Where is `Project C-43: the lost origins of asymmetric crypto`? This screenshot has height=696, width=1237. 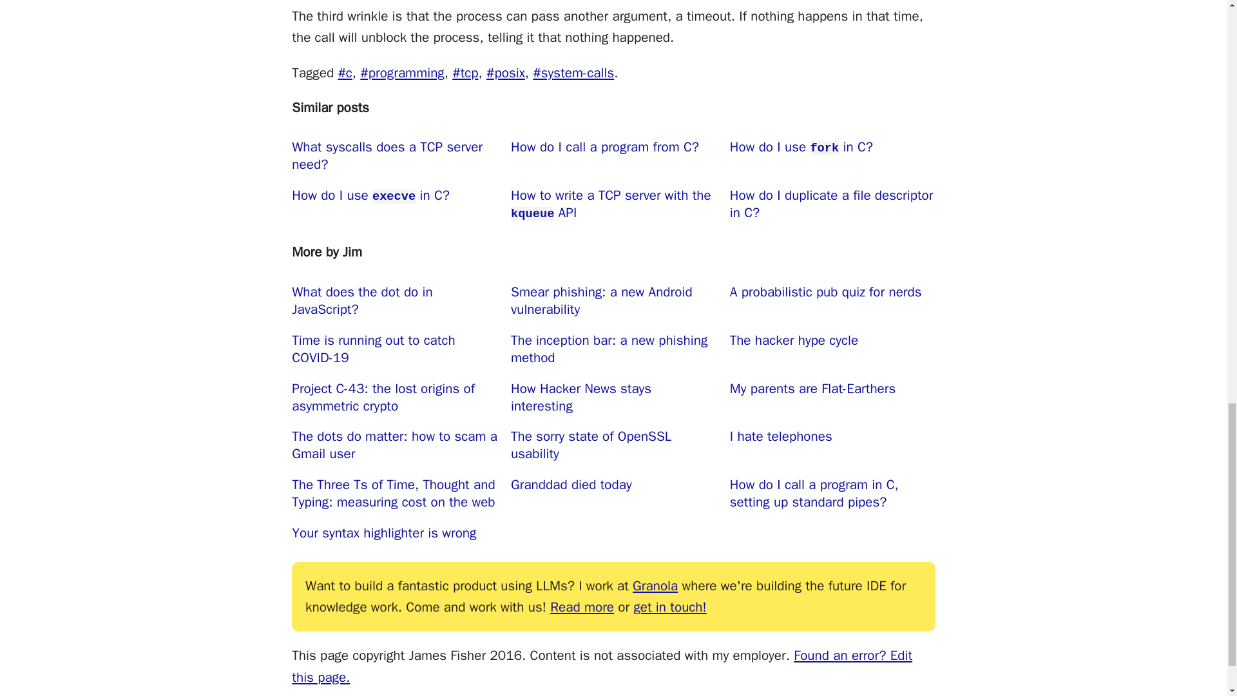
Project C-43: the lost origins of asymmetric crypto is located at coordinates (394, 397).